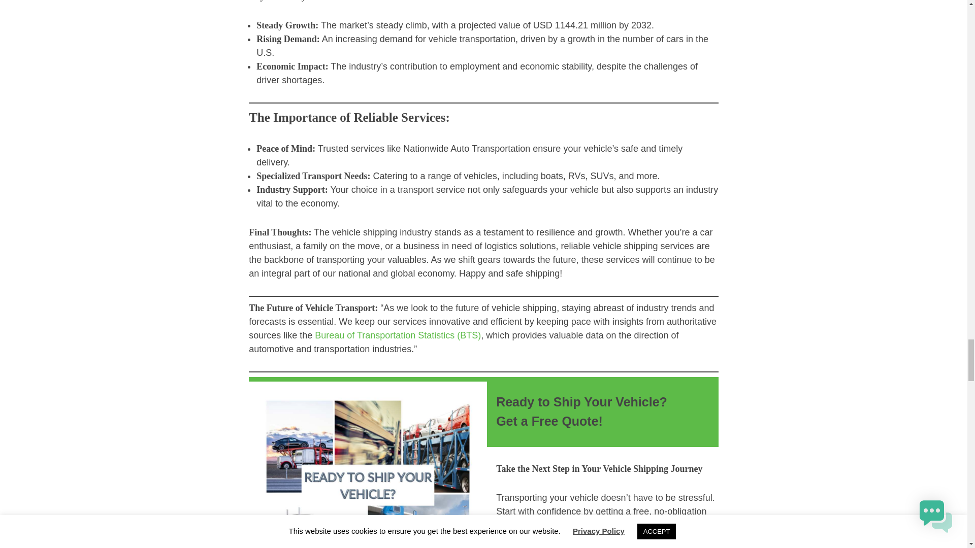 This screenshot has width=975, height=548. What do you see at coordinates (605, 525) in the screenshot?
I see `Nationwide Auto Transportation` at bounding box center [605, 525].